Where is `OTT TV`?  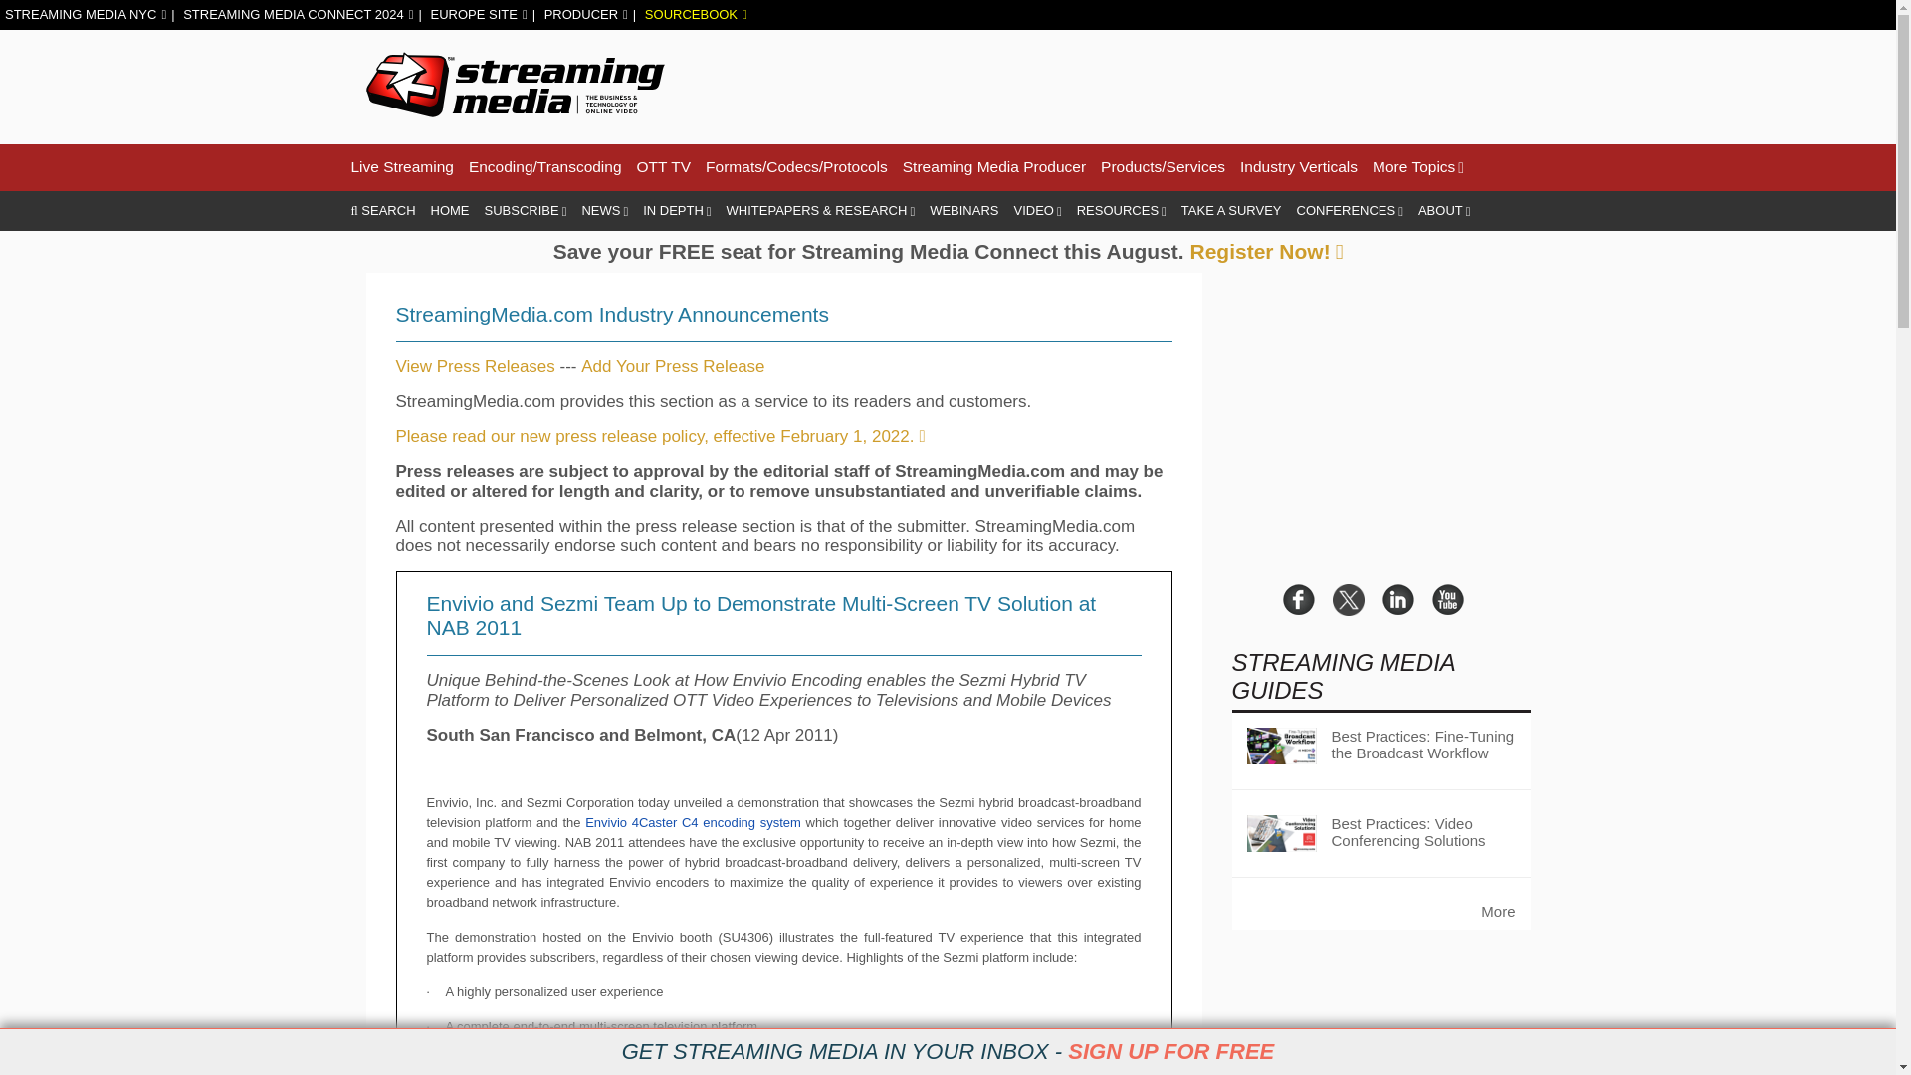
OTT TV is located at coordinates (664, 167).